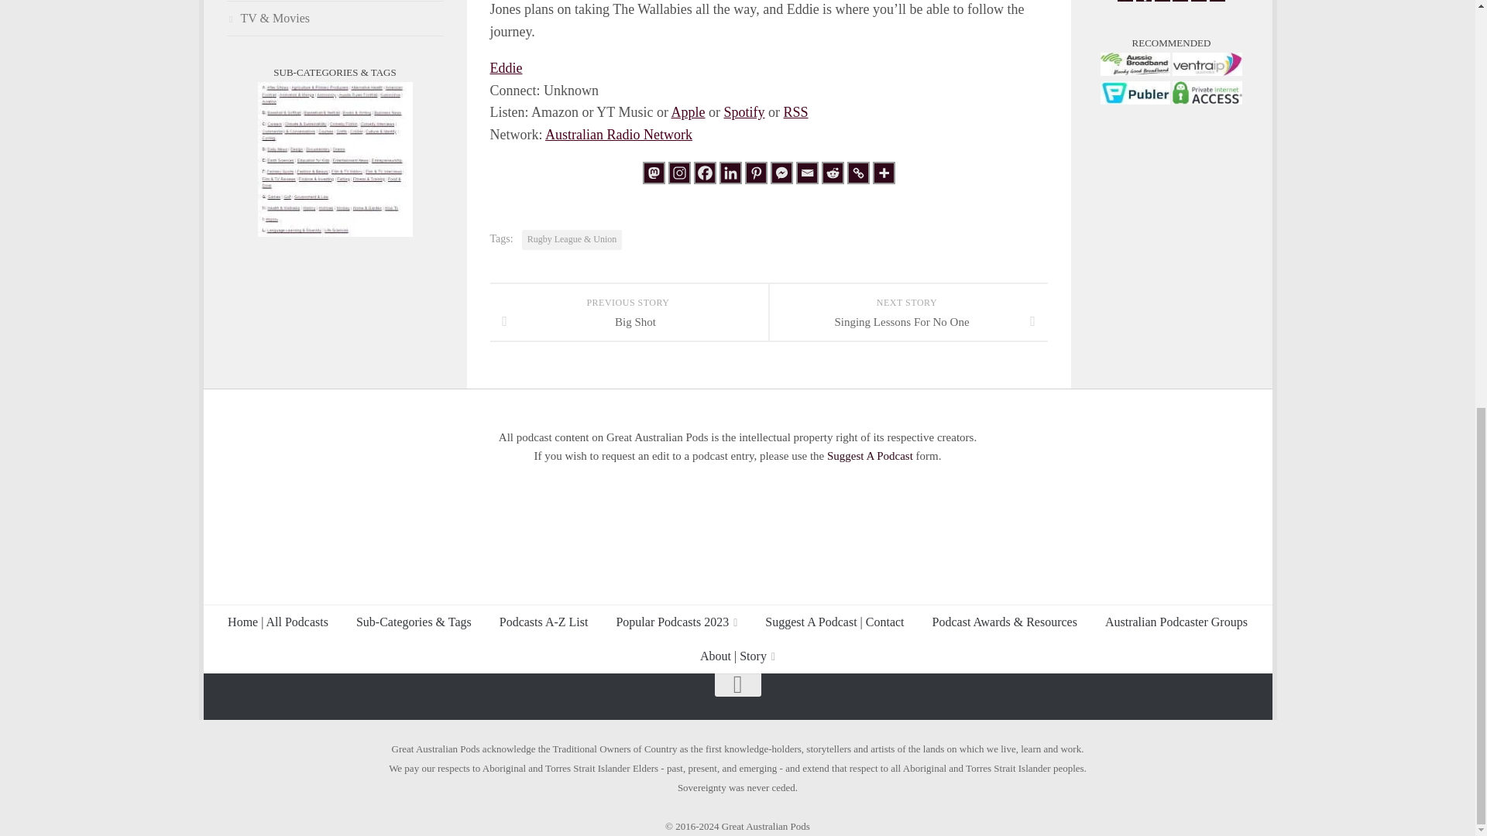 This screenshot has height=836, width=1487. What do you see at coordinates (678, 173) in the screenshot?
I see `Instagram` at bounding box center [678, 173].